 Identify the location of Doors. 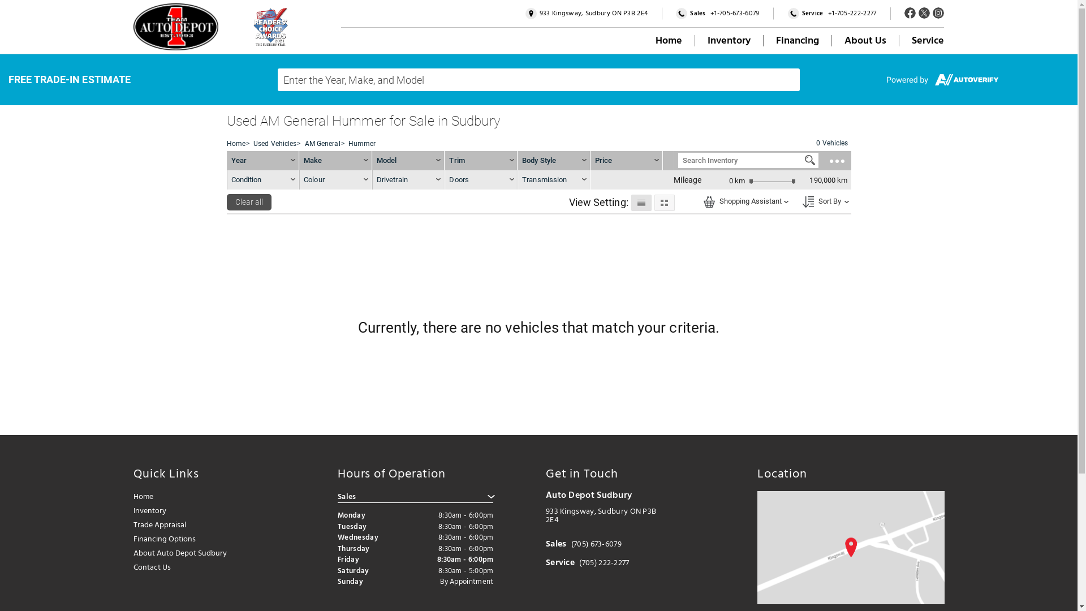
(481, 180).